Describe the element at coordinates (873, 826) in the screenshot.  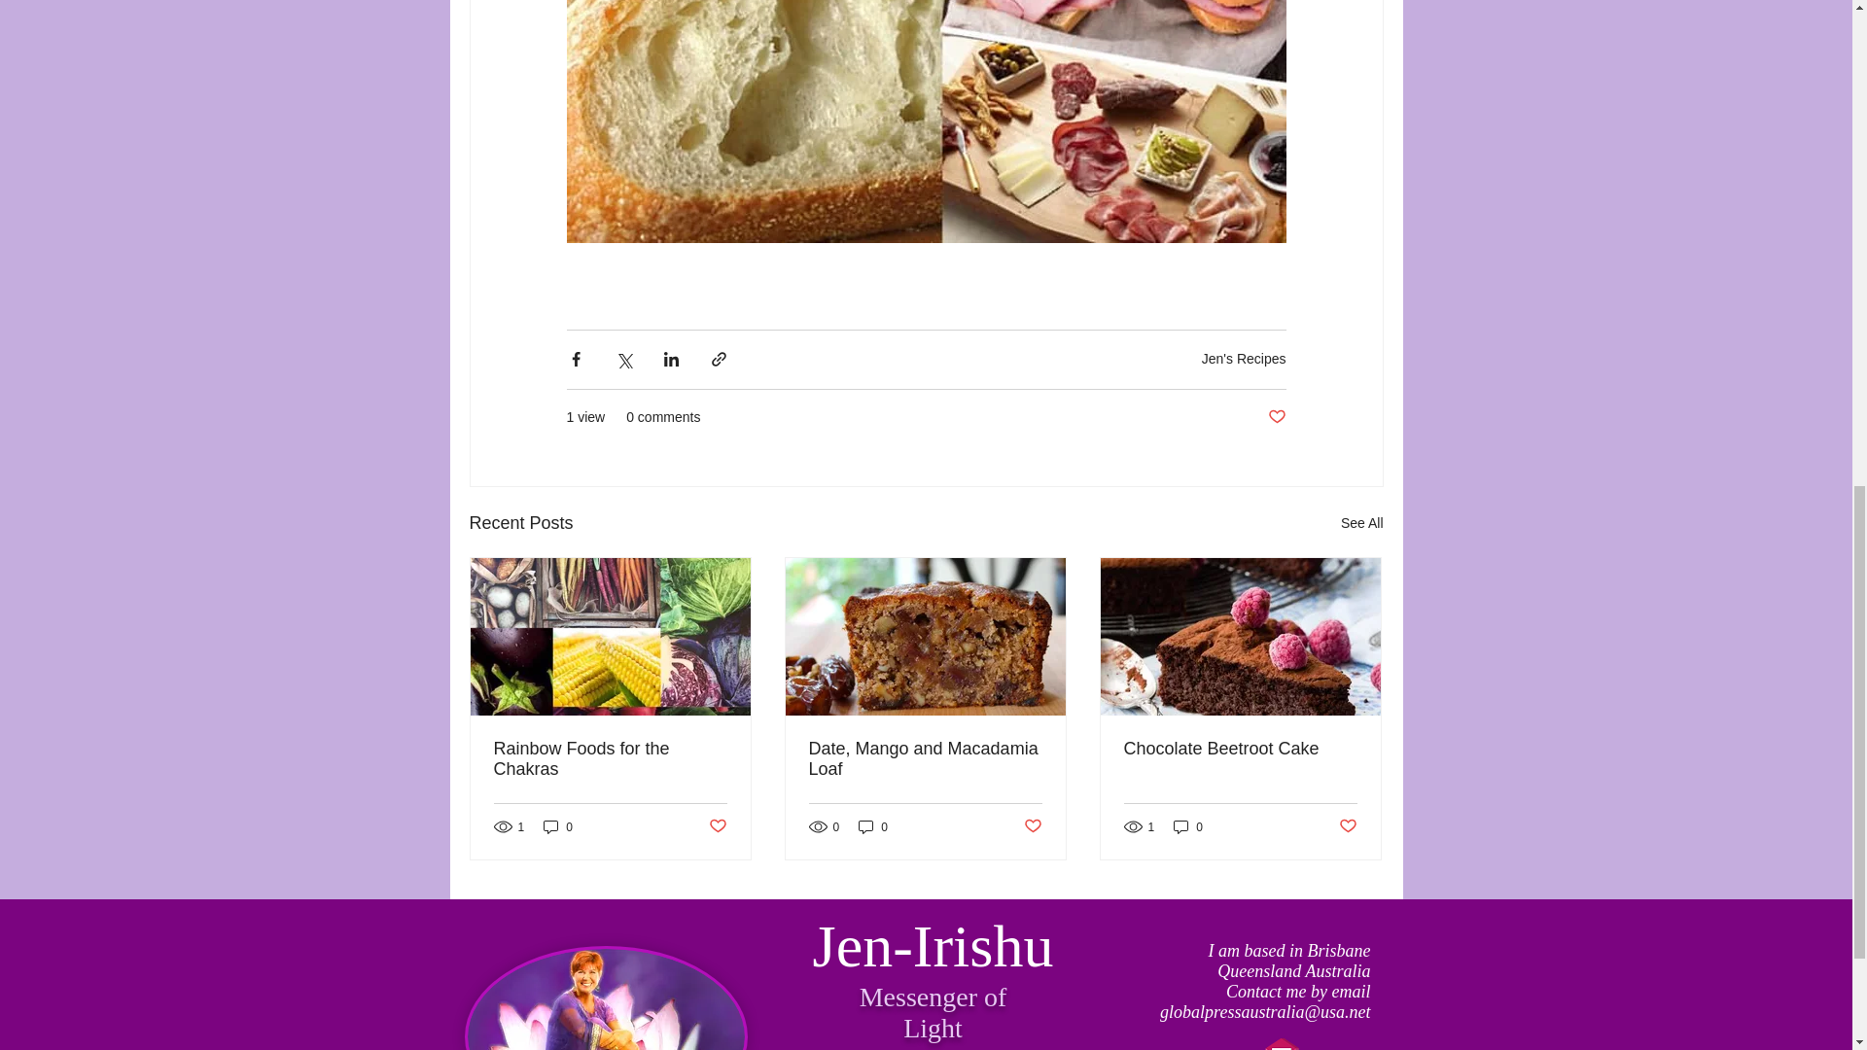
I see `0` at that location.